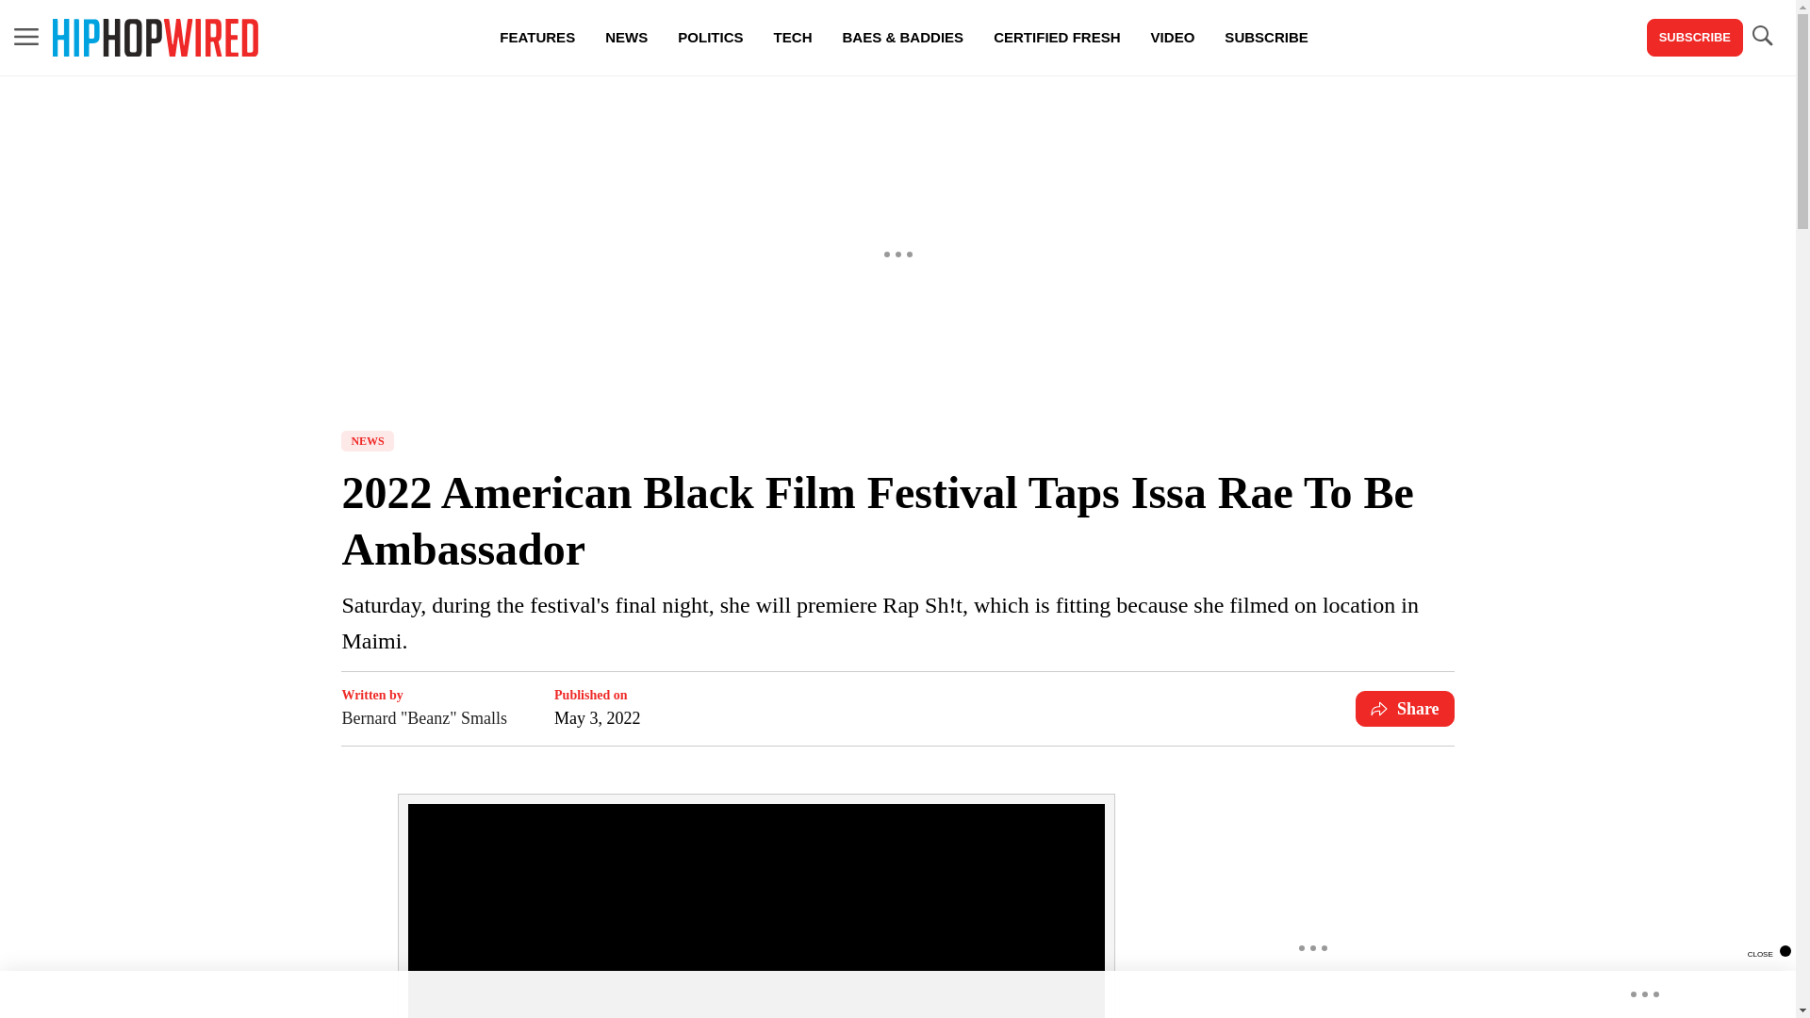 The image size is (1810, 1018). Describe the element at coordinates (1405, 709) in the screenshot. I see `Share` at that location.